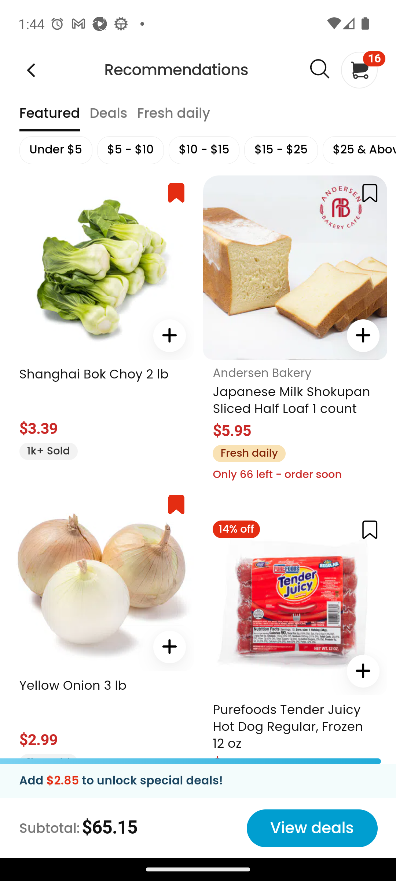  I want to click on , so click(319, 69).